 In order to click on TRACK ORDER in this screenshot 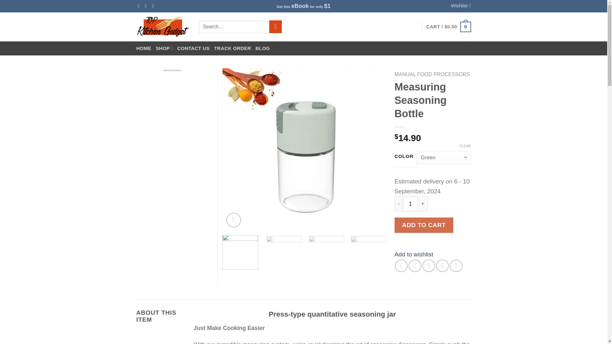, I will do `click(233, 48)`.